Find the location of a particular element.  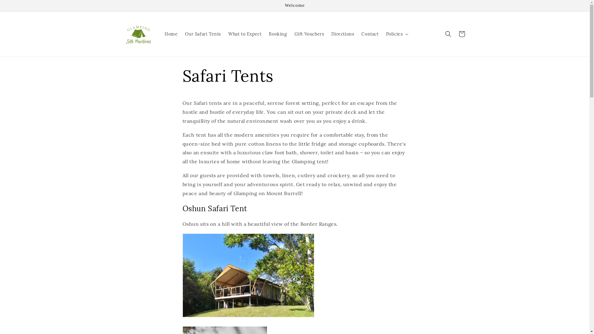

Booking is located at coordinates (278, 34).